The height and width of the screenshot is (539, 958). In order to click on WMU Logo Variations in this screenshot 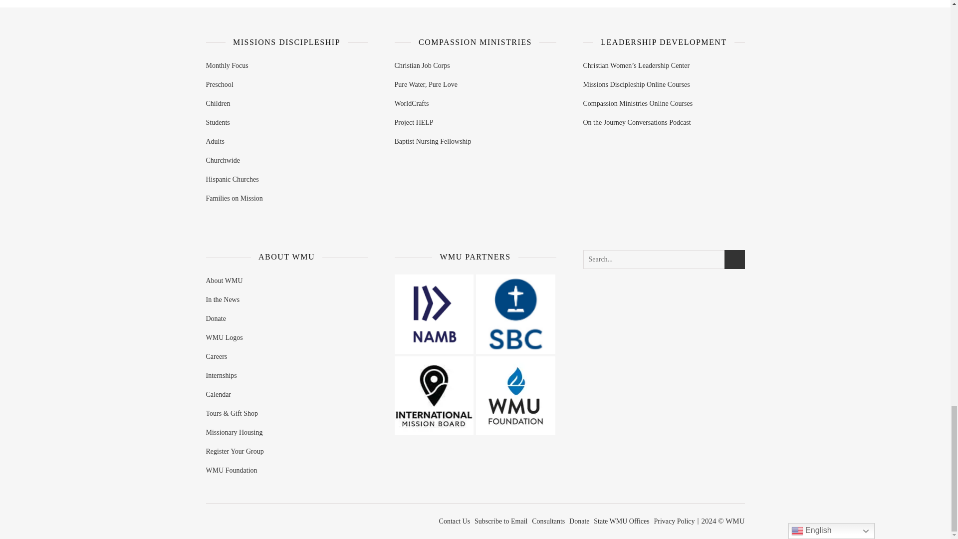, I will do `click(516, 395)`.